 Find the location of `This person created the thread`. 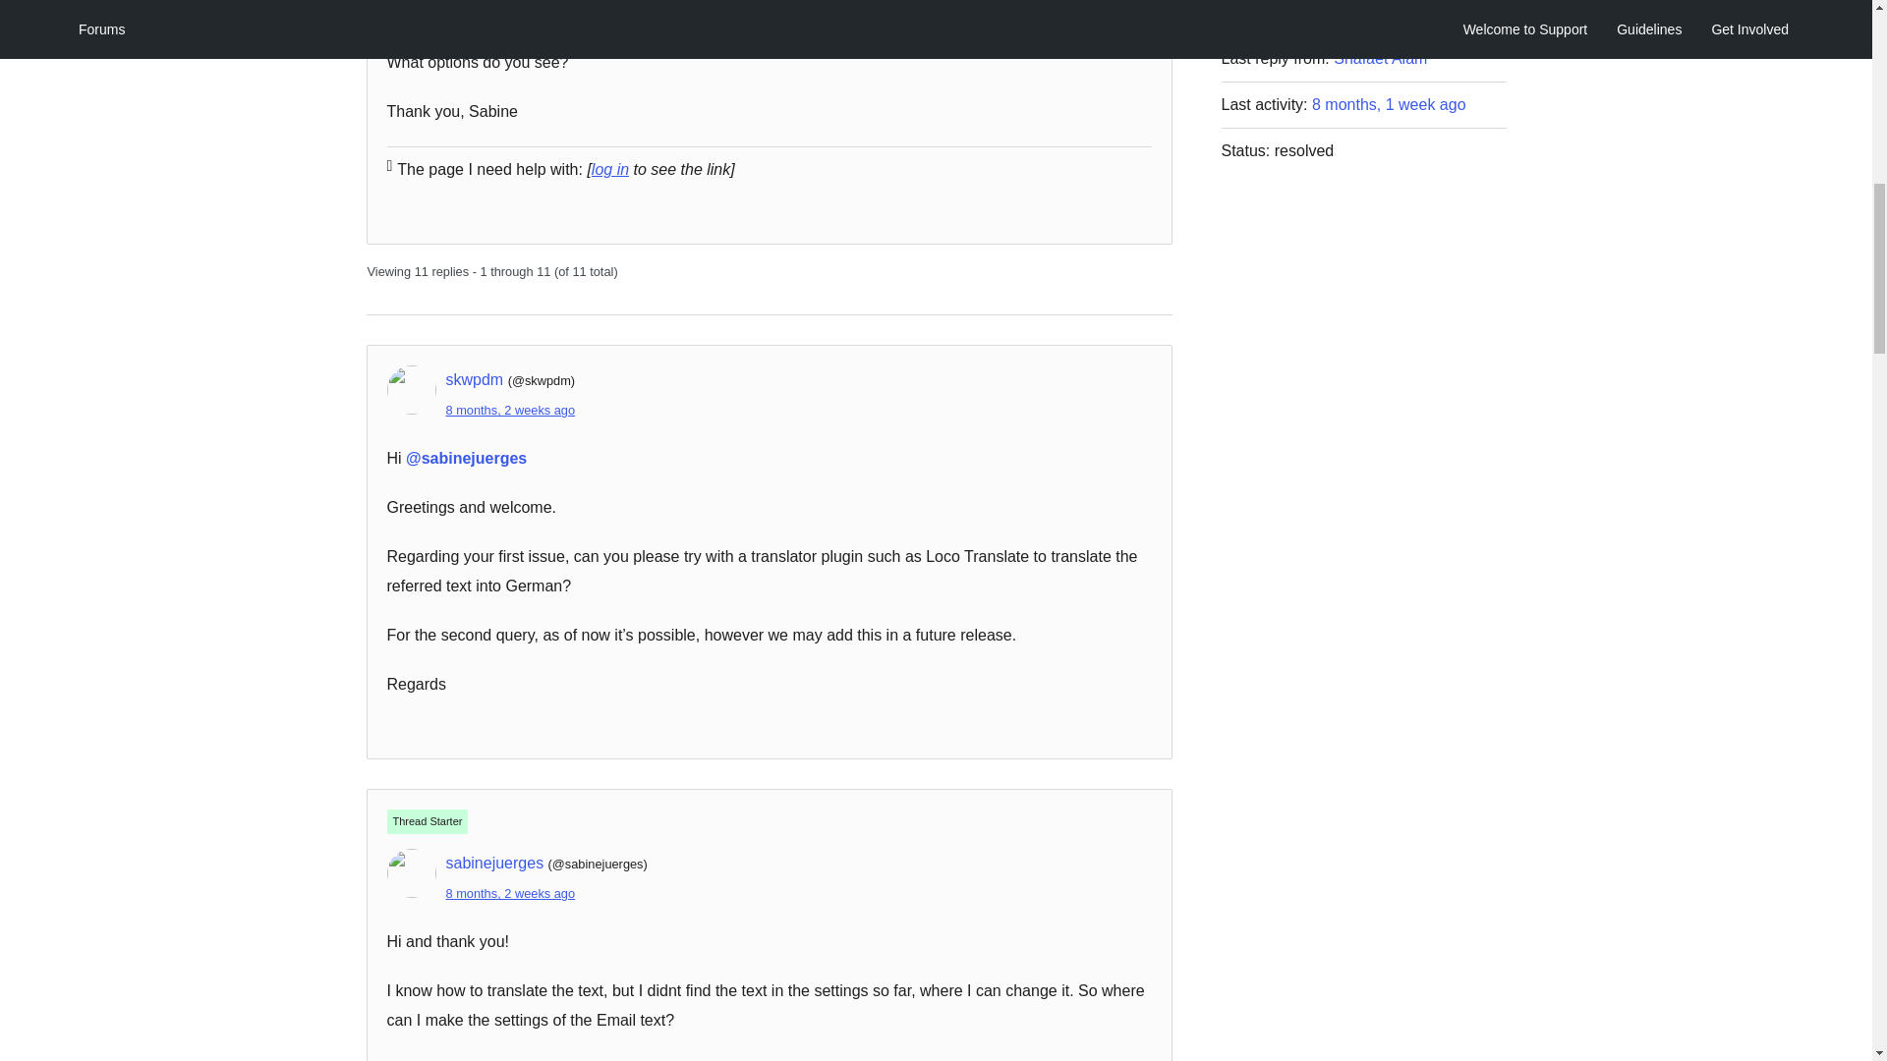

This person created the thread is located at coordinates (427, 821).